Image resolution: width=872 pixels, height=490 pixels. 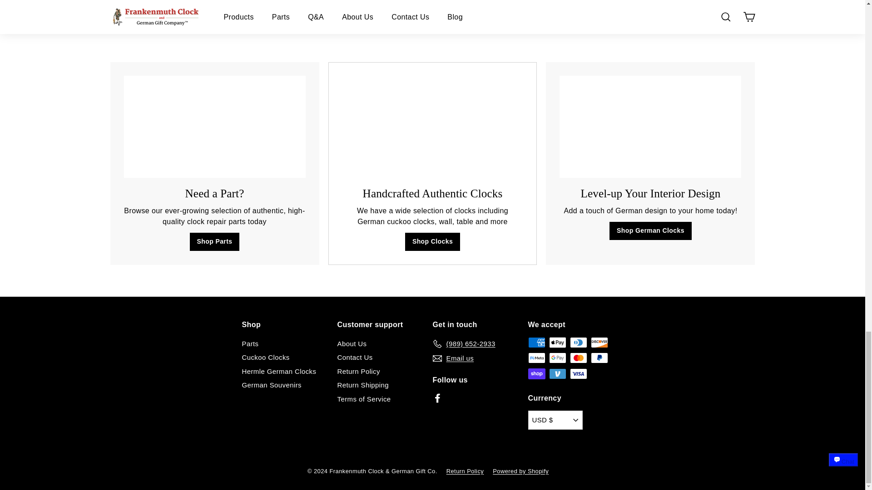 What do you see at coordinates (599, 358) in the screenshot?
I see `PayPal` at bounding box center [599, 358].